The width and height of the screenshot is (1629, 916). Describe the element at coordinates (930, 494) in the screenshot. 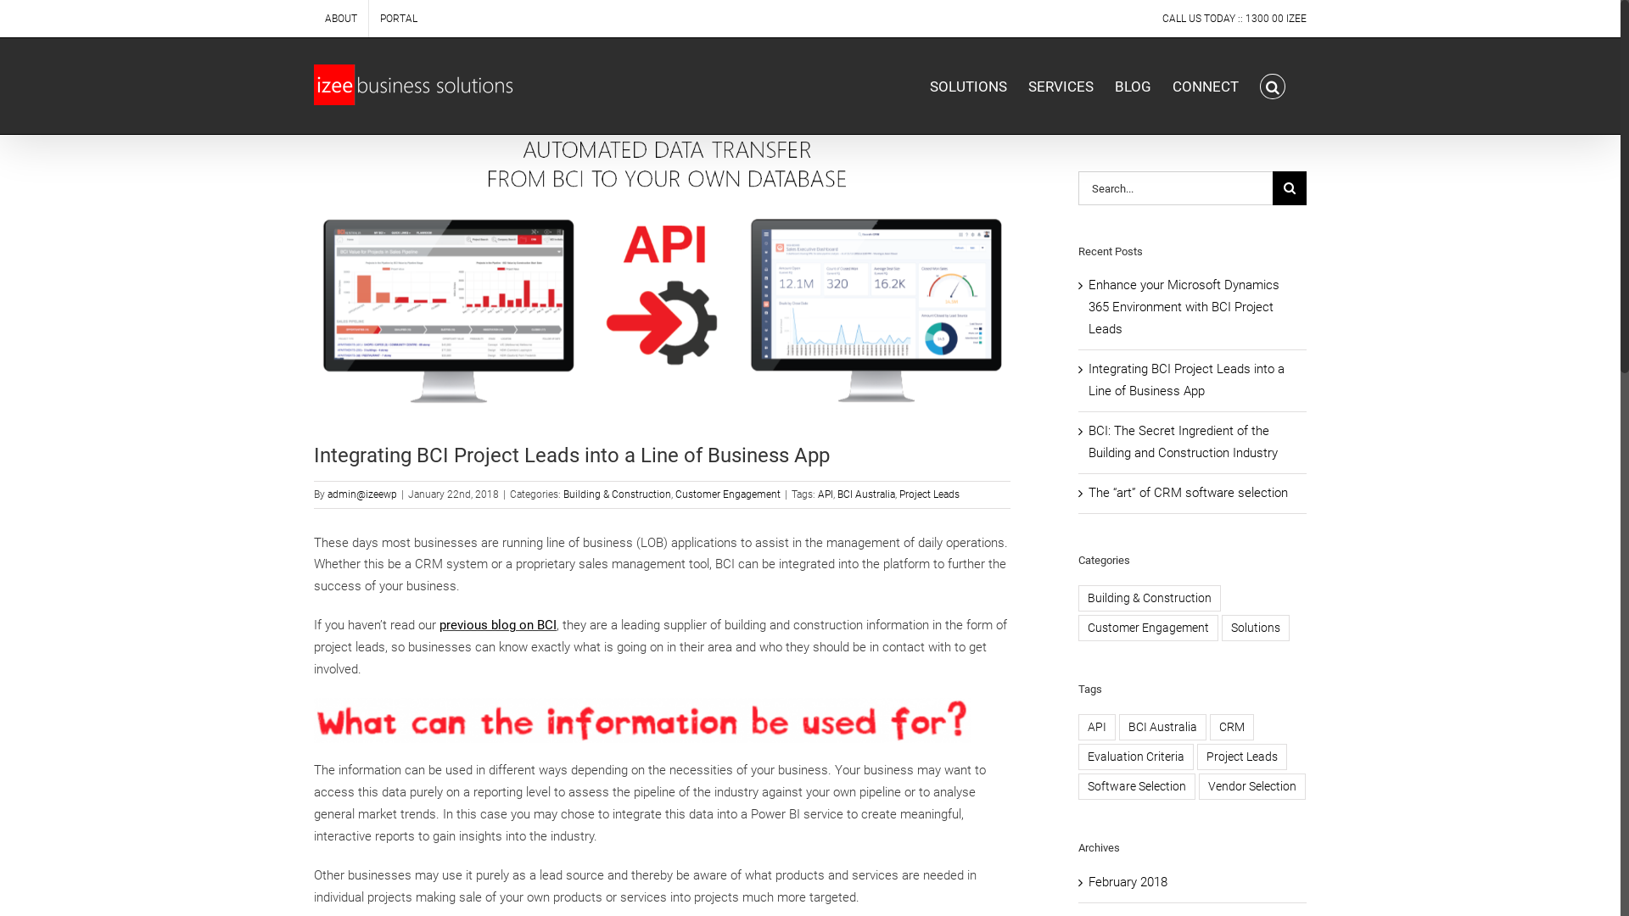

I see `Project Leads` at that location.